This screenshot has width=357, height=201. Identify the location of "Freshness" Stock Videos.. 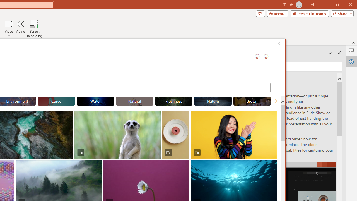
(173, 101).